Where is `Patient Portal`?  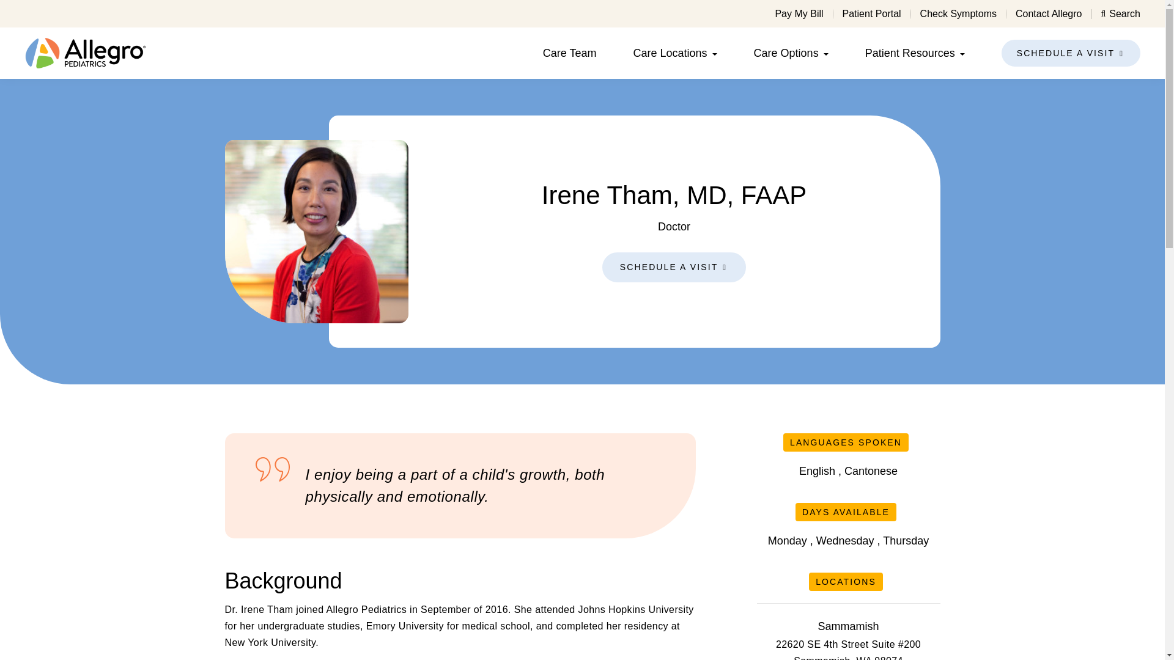
Patient Portal is located at coordinates (872, 13).